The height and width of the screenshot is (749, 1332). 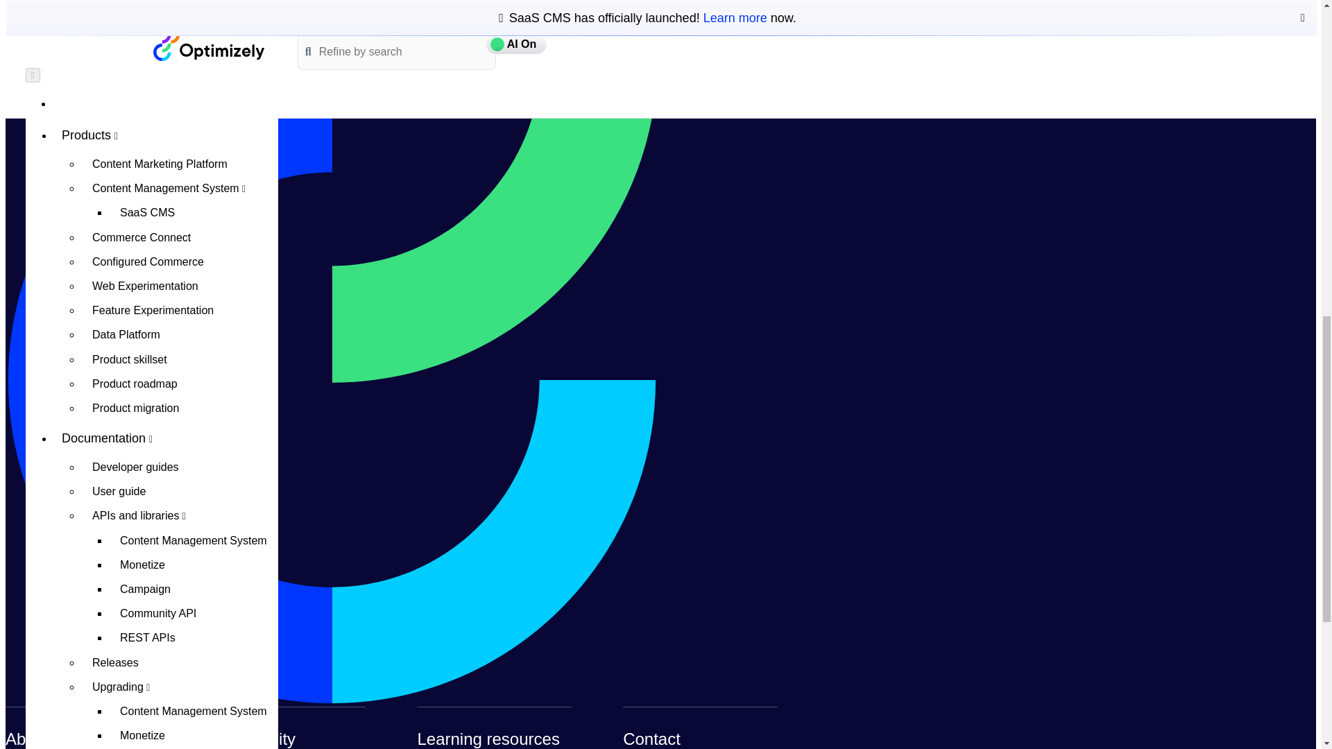 What do you see at coordinates (194, 3) in the screenshot?
I see `Monetize` at bounding box center [194, 3].